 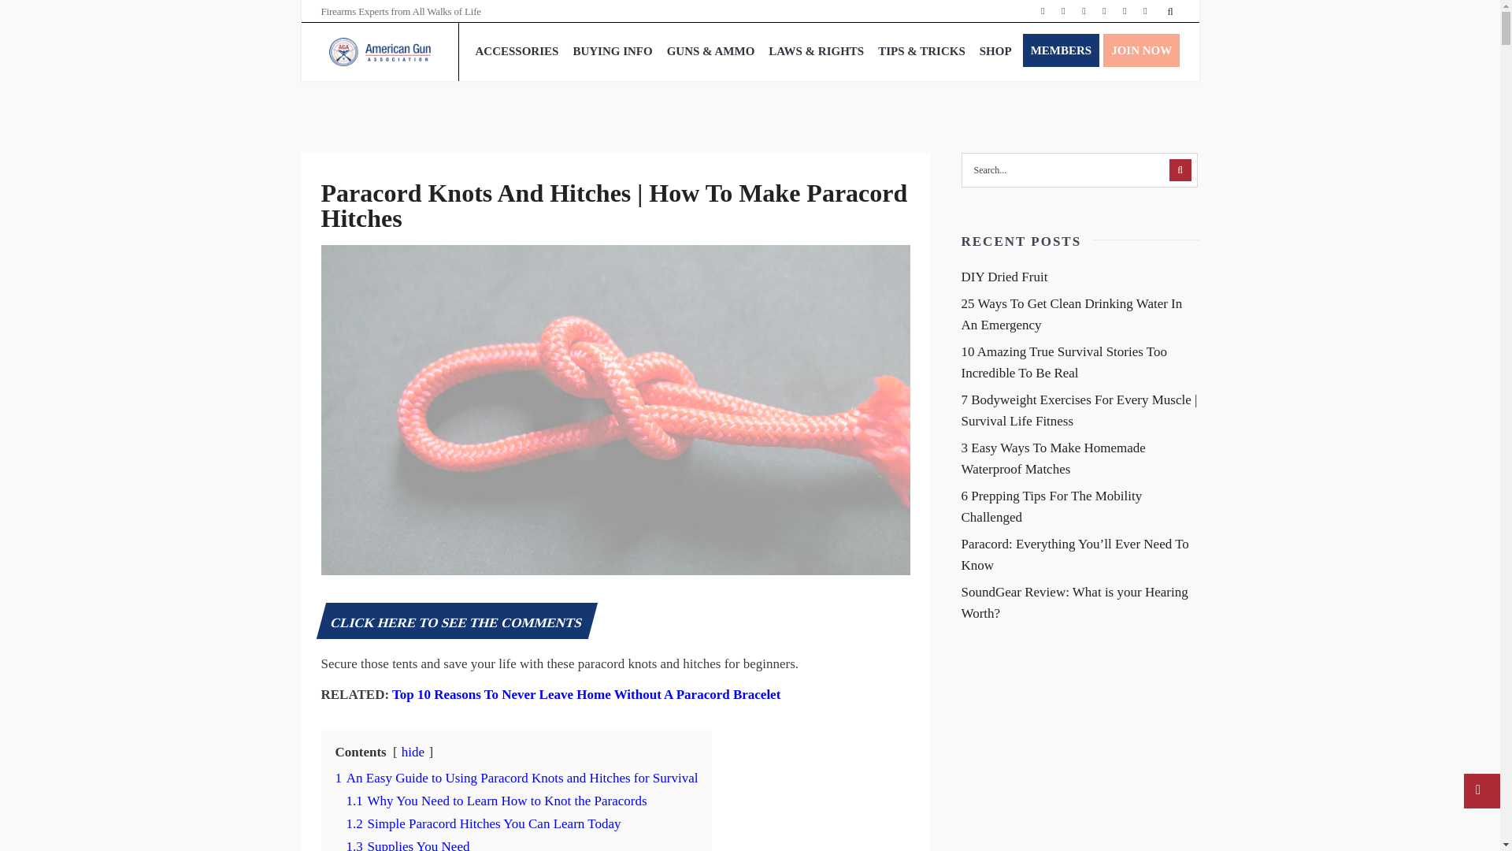 I want to click on BUYING INFO, so click(x=613, y=50).